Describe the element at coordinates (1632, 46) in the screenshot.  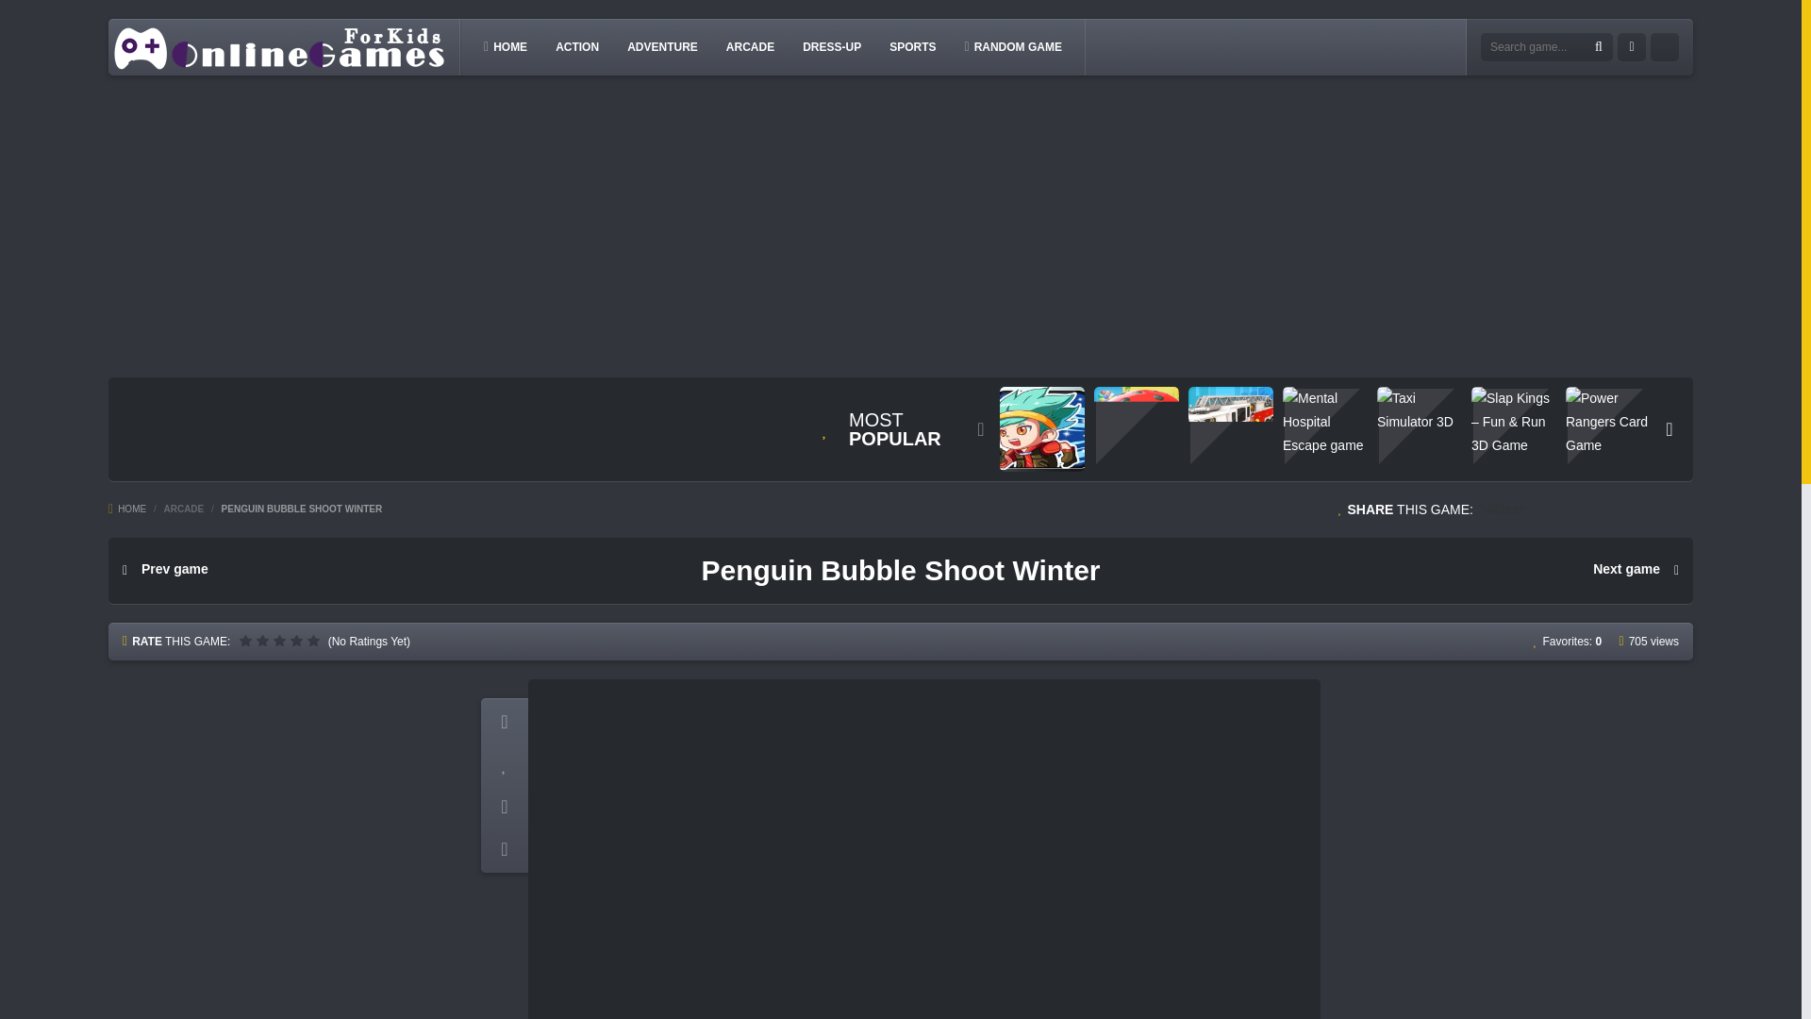
I see `Facebook` at that location.